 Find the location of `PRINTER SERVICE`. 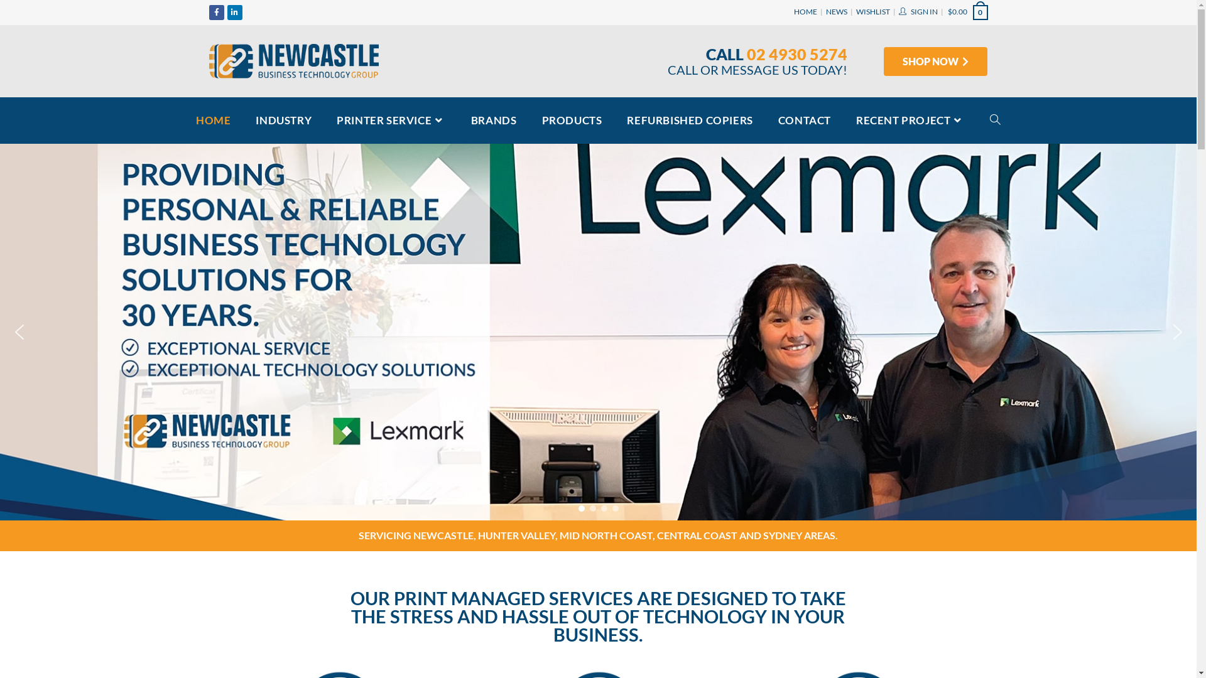

PRINTER SERVICE is located at coordinates (391, 121).